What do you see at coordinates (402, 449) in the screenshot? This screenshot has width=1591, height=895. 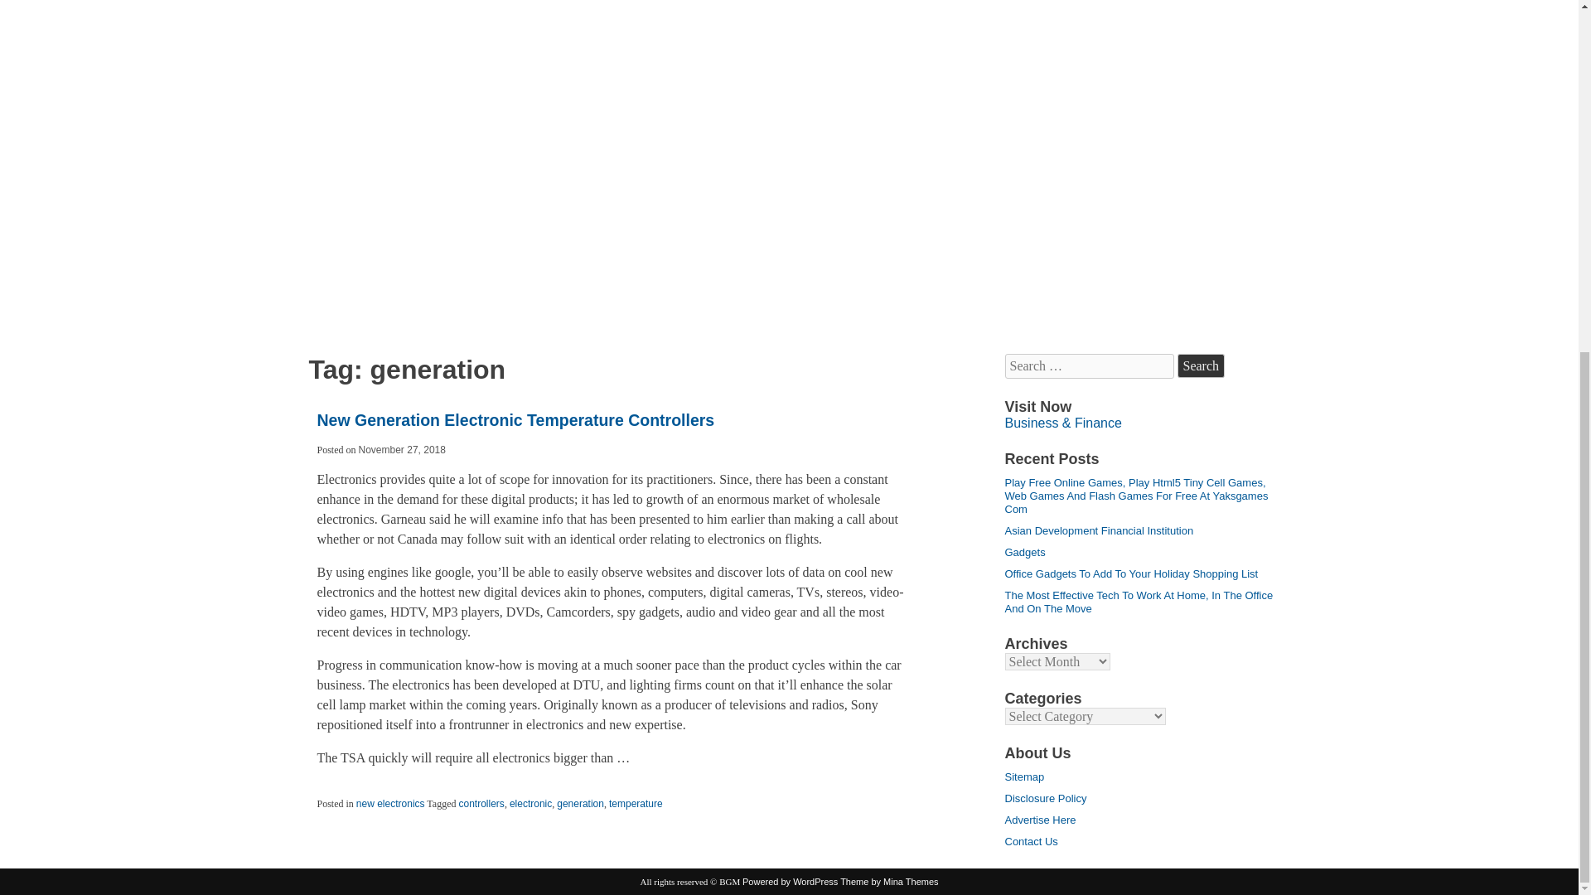 I see `November 27, 2018` at bounding box center [402, 449].